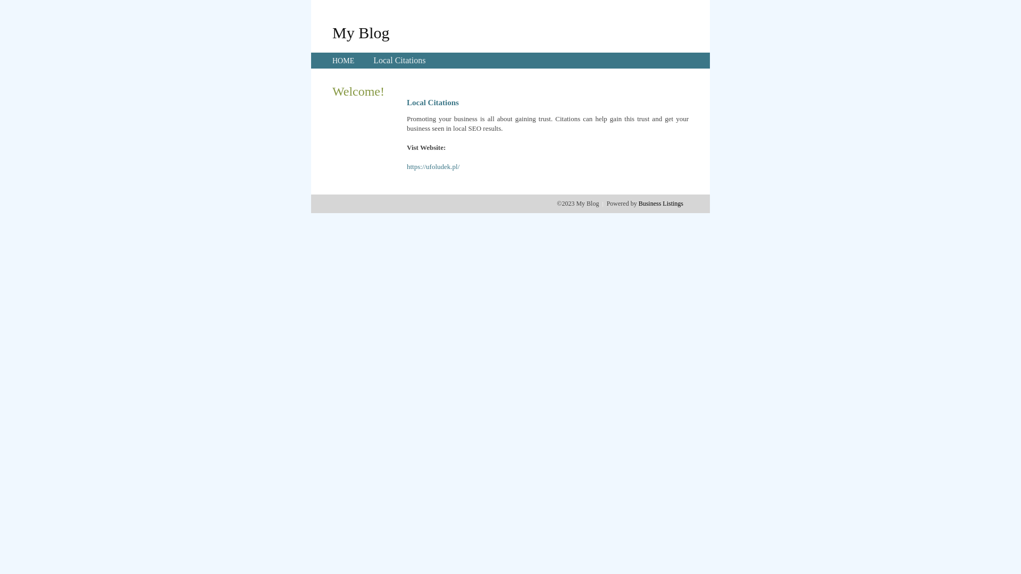 This screenshot has width=1021, height=574. I want to click on HOME, so click(344, 61).